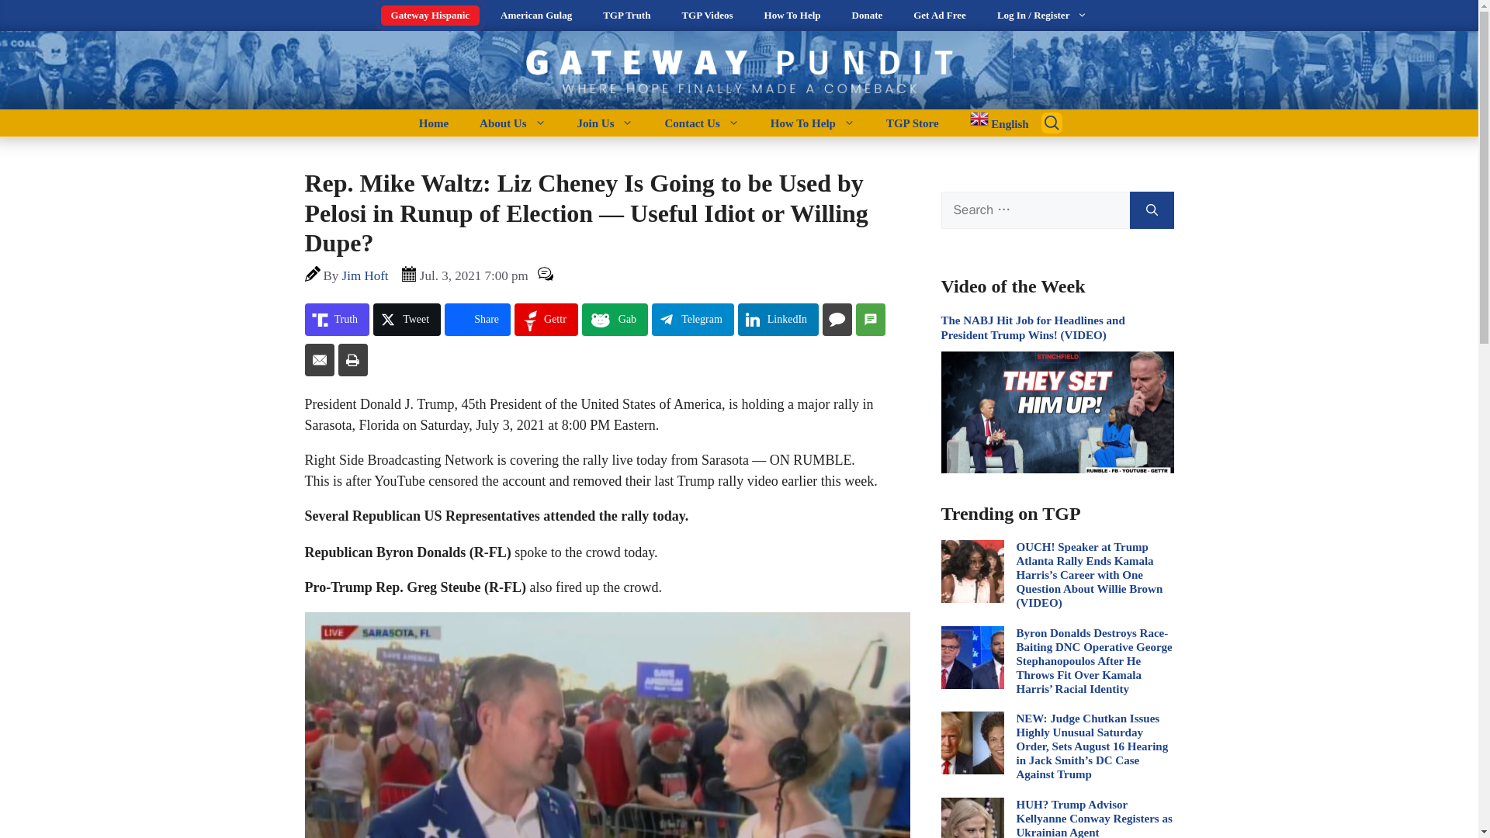 The image size is (1490, 838). Describe the element at coordinates (706, 16) in the screenshot. I see `TGP Videos` at that location.